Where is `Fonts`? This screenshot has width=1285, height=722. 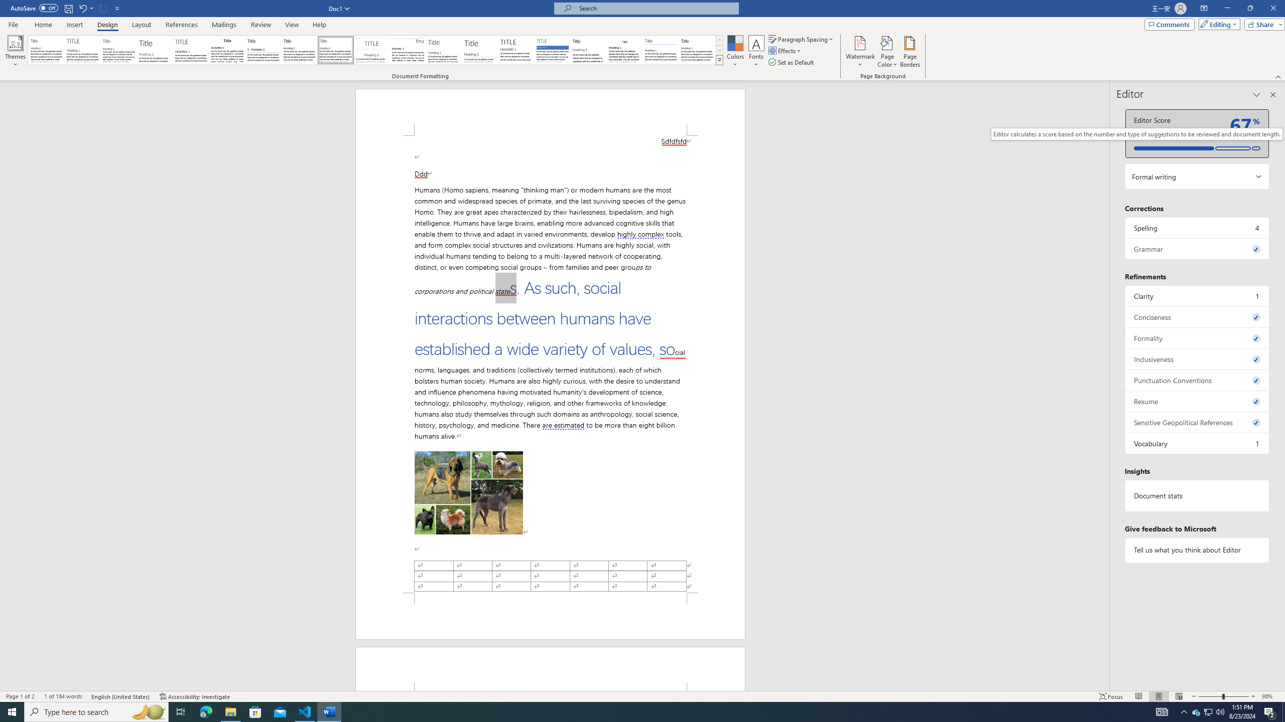 Fonts is located at coordinates (756, 52).